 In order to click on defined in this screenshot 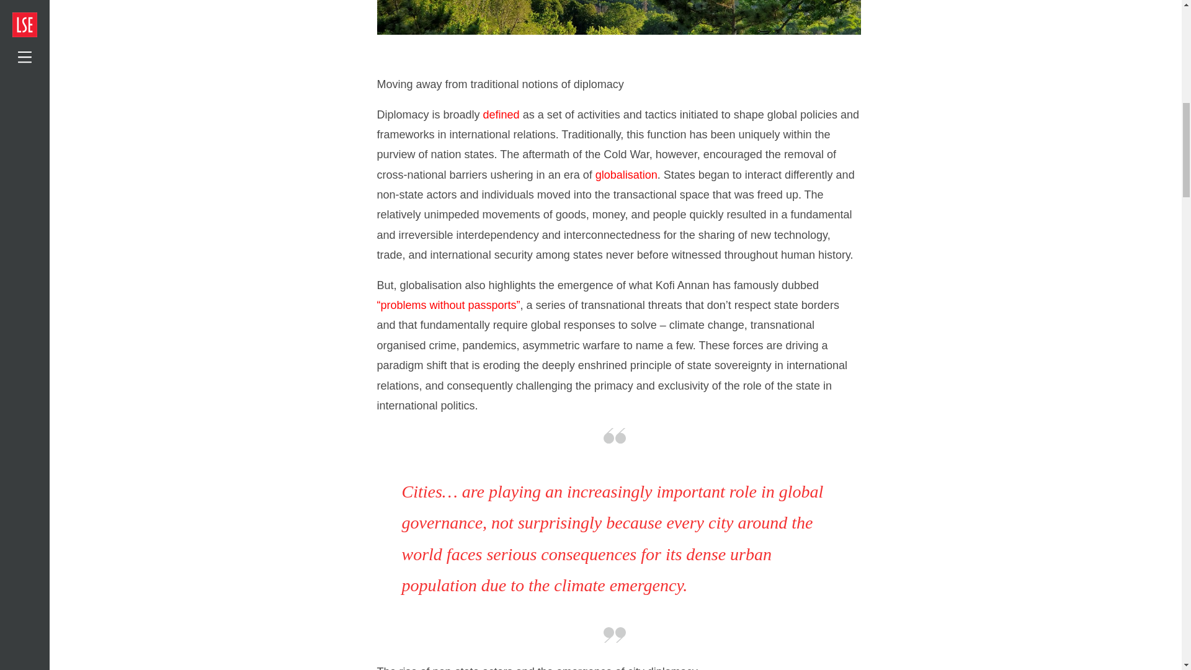, I will do `click(501, 114)`.